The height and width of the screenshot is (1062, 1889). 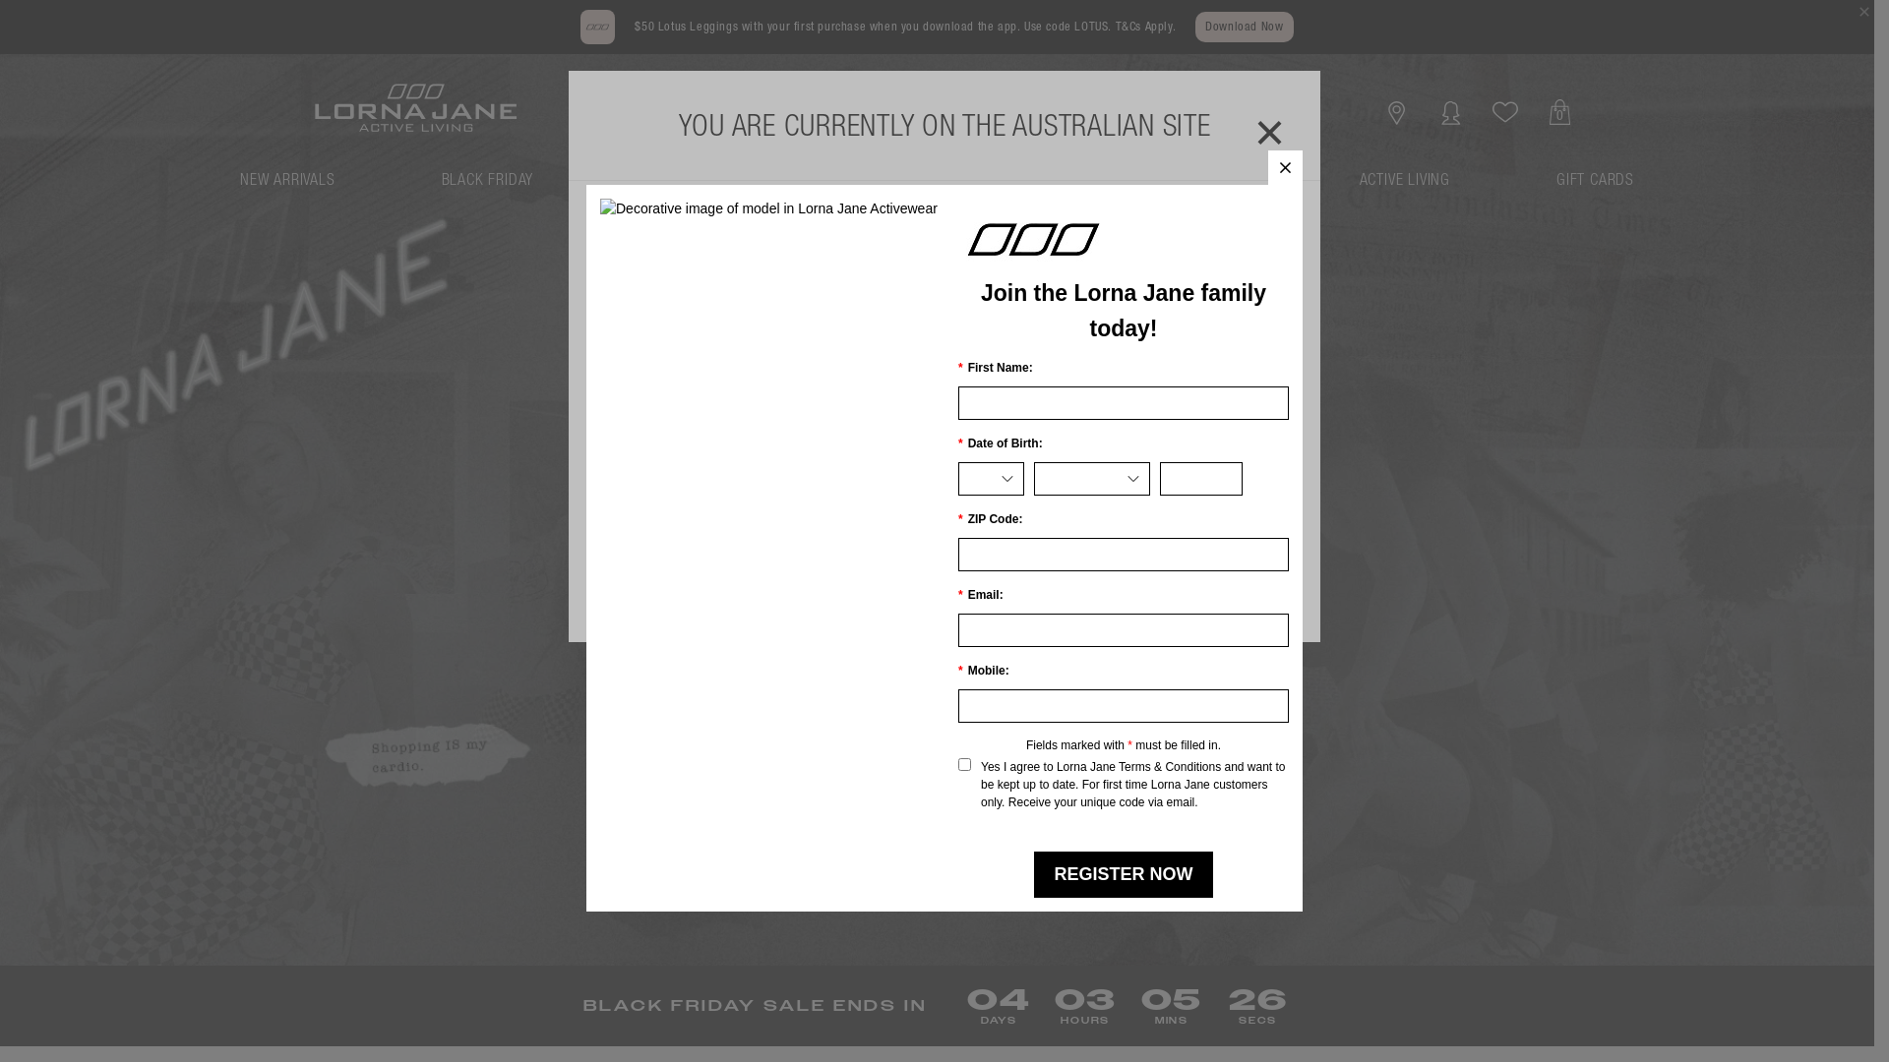 I want to click on CLOTHING, so click(x=844, y=188).